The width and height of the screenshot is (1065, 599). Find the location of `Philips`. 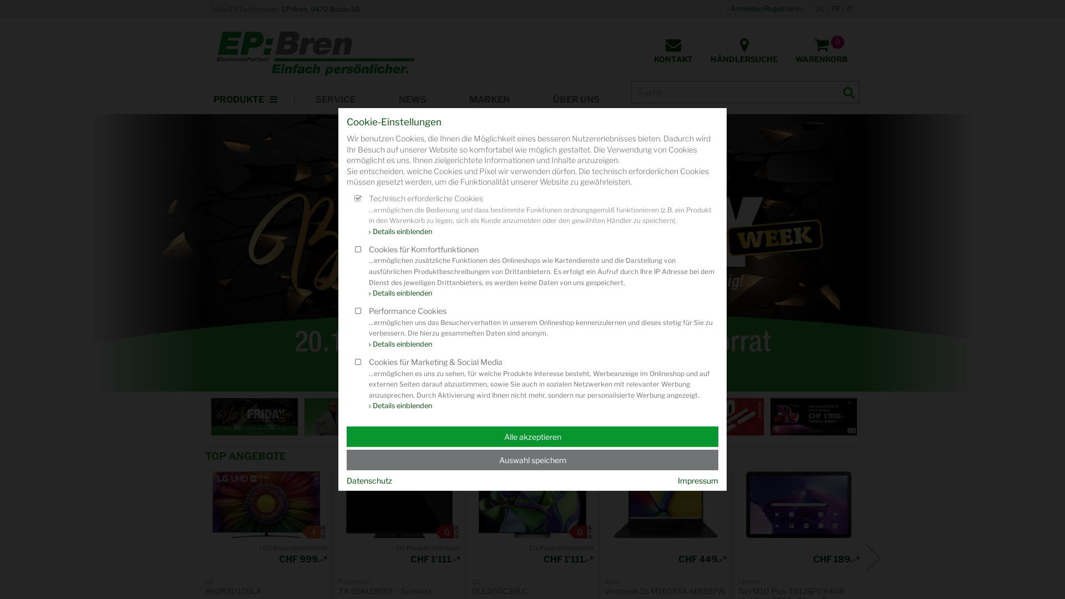

Philips is located at coordinates (627, 403).